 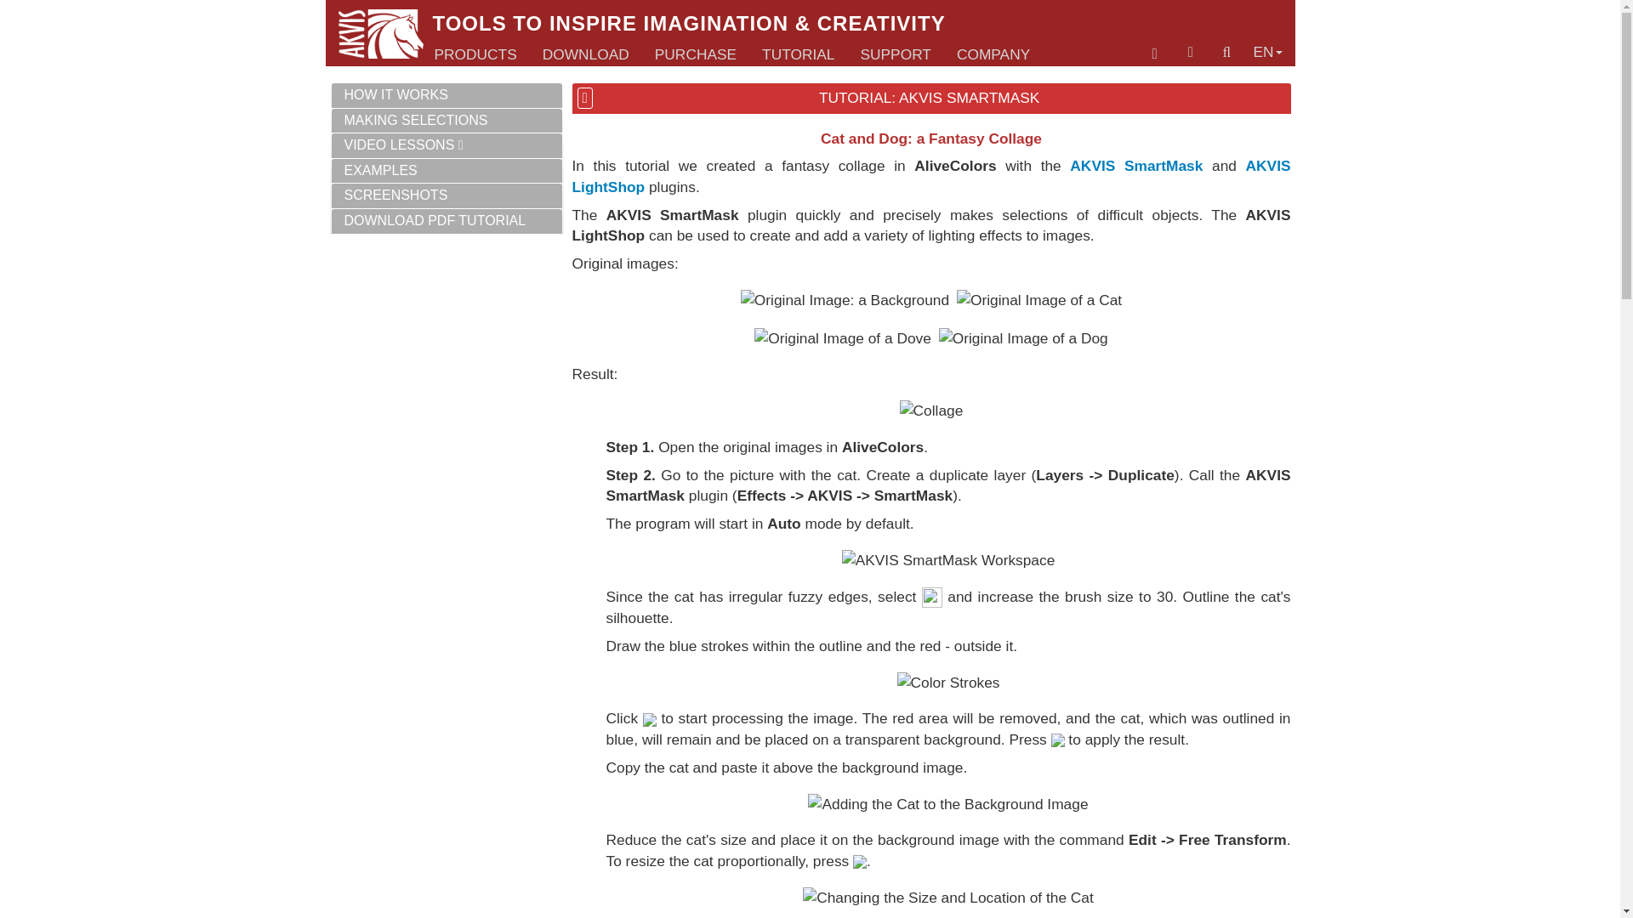 I want to click on Search, so click(x=1226, y=52).